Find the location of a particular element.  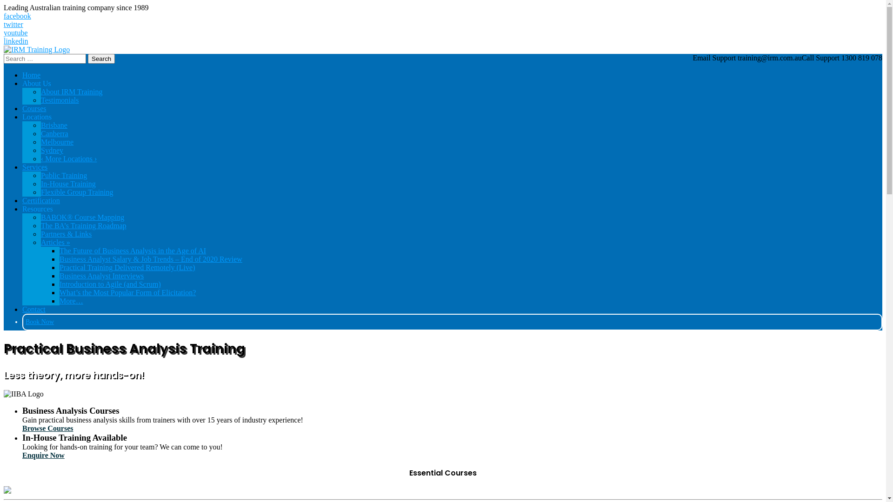

Services is located at coordinates (35, 167).